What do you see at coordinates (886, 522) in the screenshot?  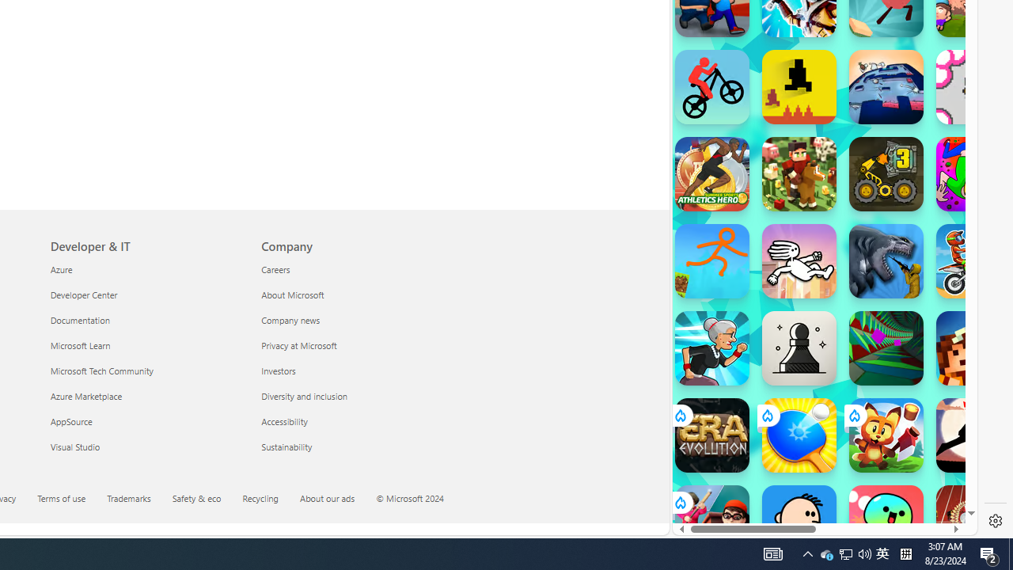 I see `Blumgi Slime Blumgi Slime` at bounding box center [886, 522].